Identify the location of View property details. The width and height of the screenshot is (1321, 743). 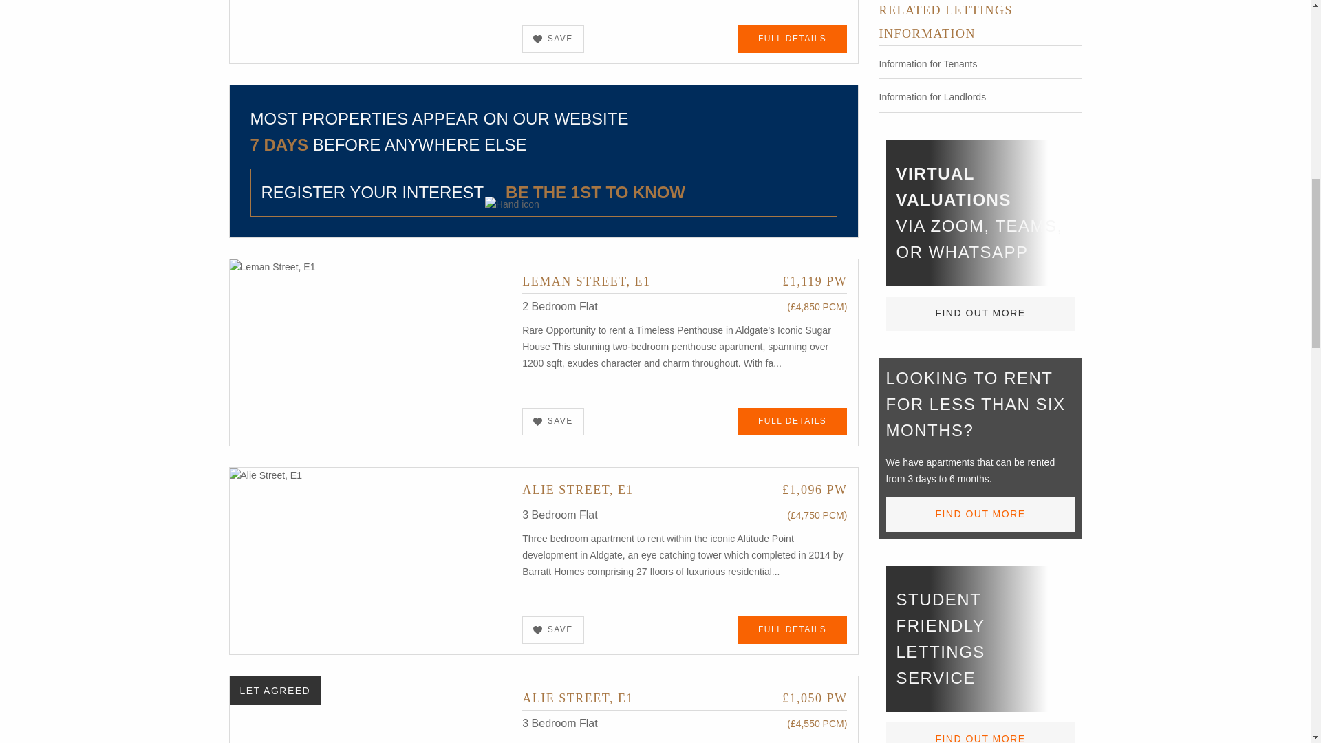
(684, 281).